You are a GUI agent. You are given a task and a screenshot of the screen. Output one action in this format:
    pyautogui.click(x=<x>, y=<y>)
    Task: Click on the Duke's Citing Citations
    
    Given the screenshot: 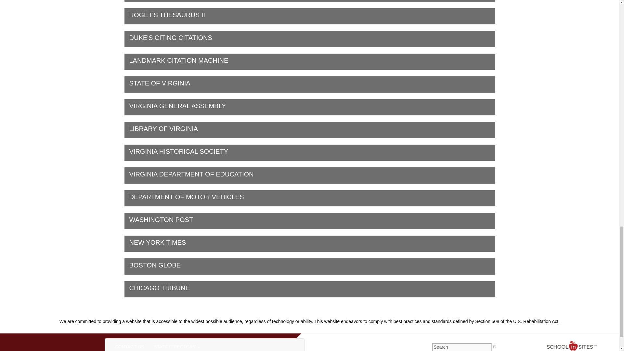 What is the action you would take?
    pyautogui.click(x=309, y=266)
    